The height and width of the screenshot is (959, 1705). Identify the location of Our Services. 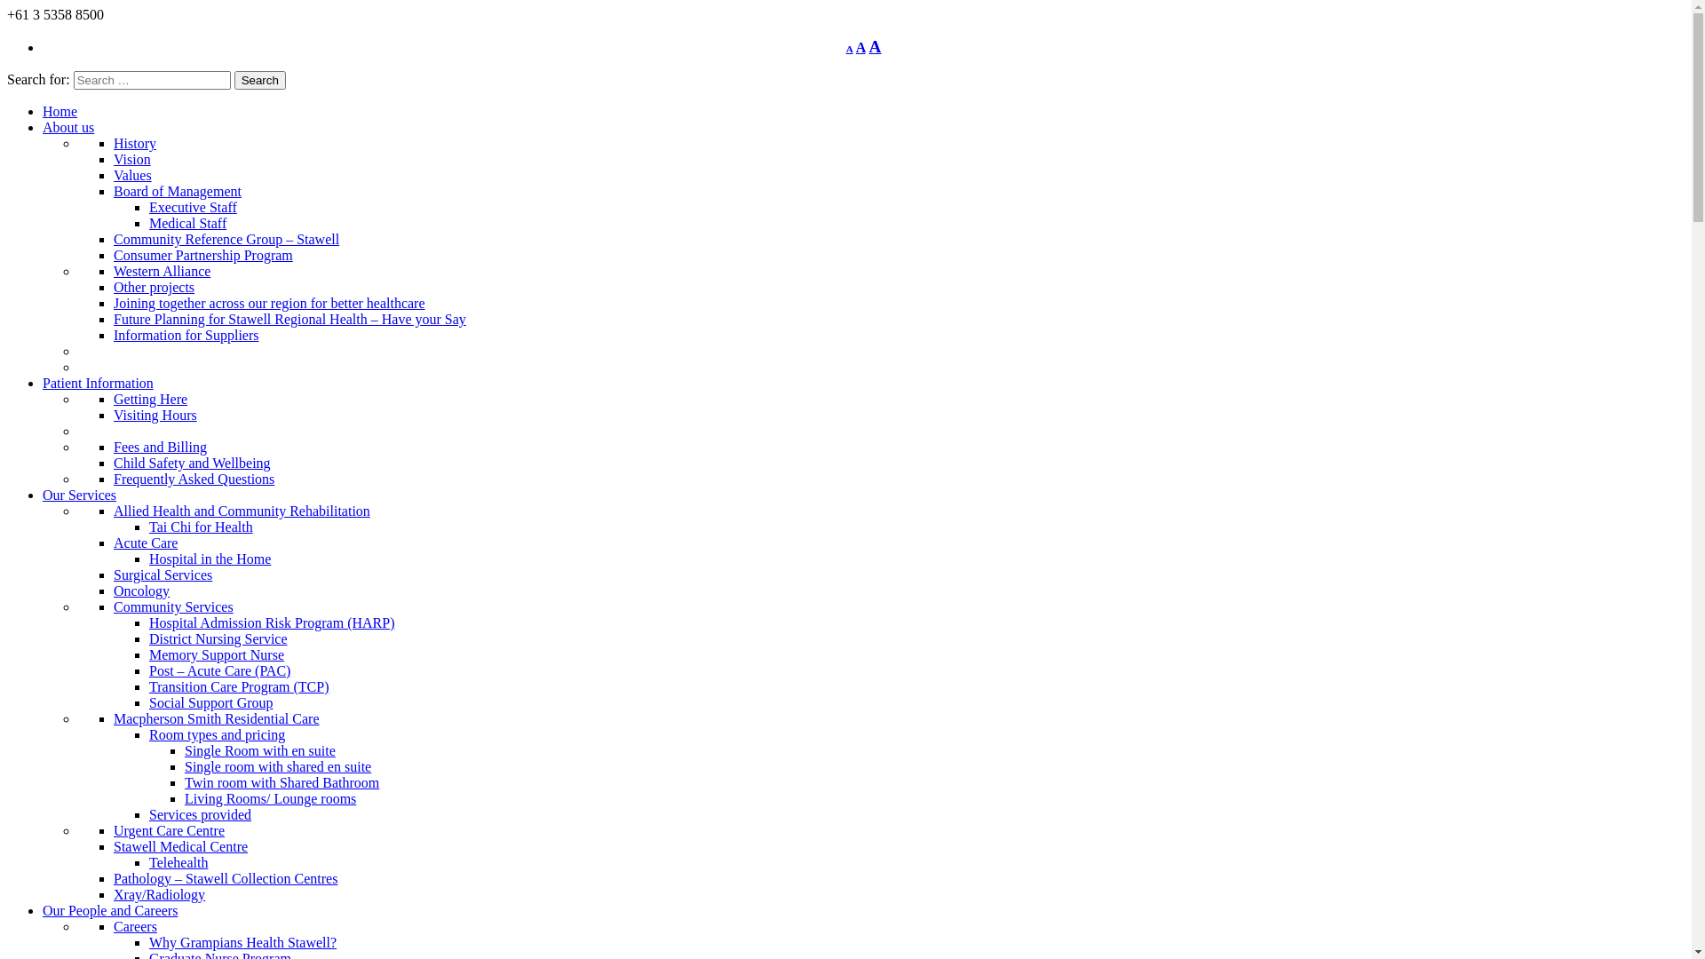
(80, 495).